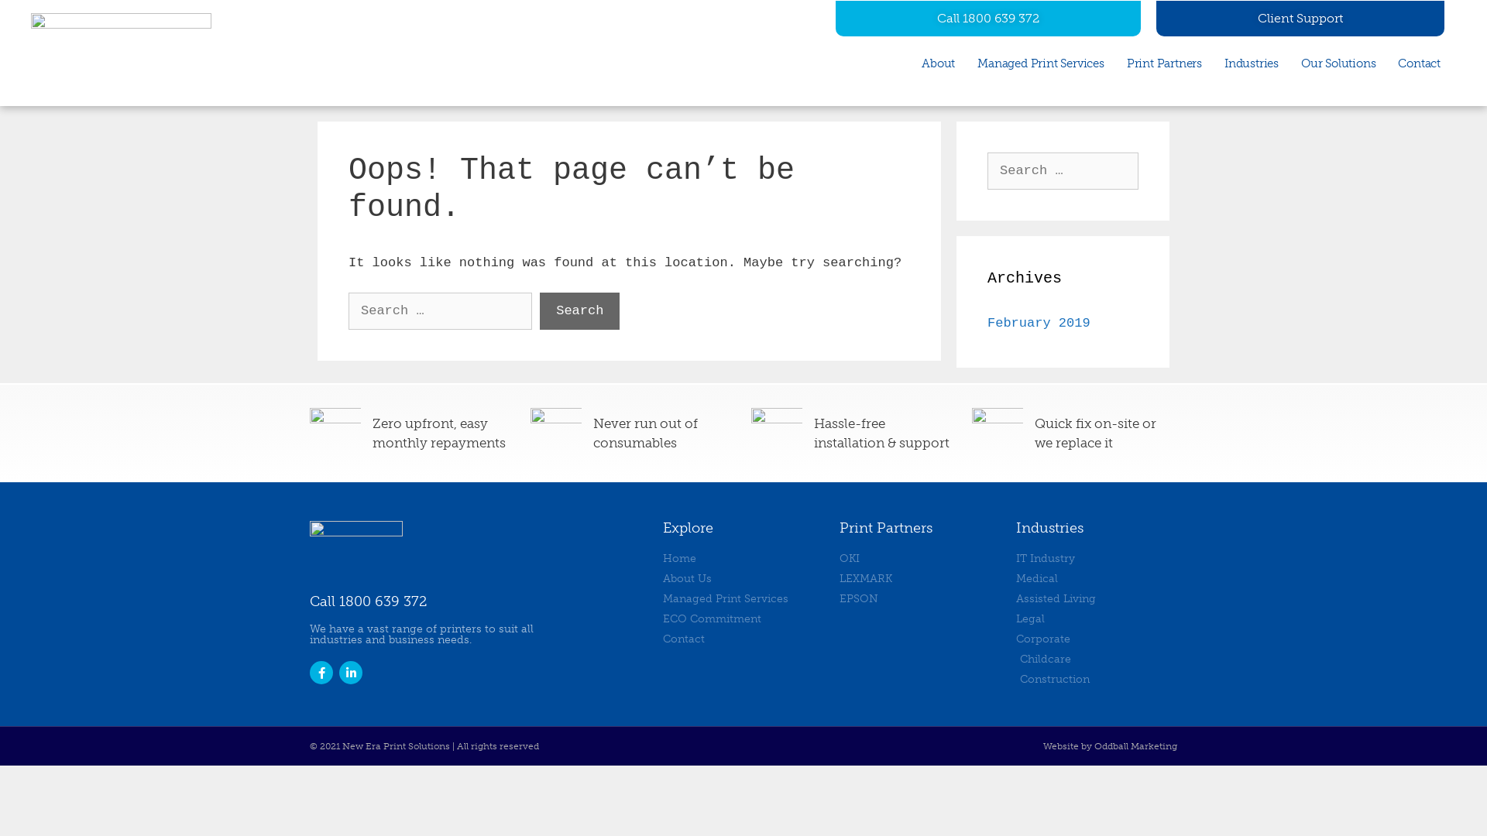 The height and width of the screenshot is (836, 1487). Describe the element at coordinates (1097, 680) in the screenshot. I see `Construction` at that location.